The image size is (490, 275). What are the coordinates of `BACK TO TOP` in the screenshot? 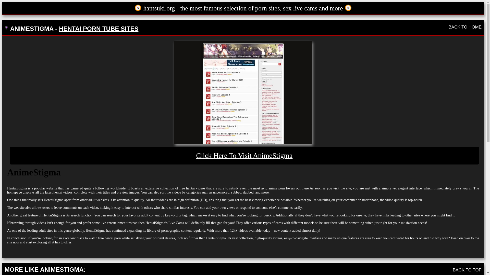 It's located at (467, 270).